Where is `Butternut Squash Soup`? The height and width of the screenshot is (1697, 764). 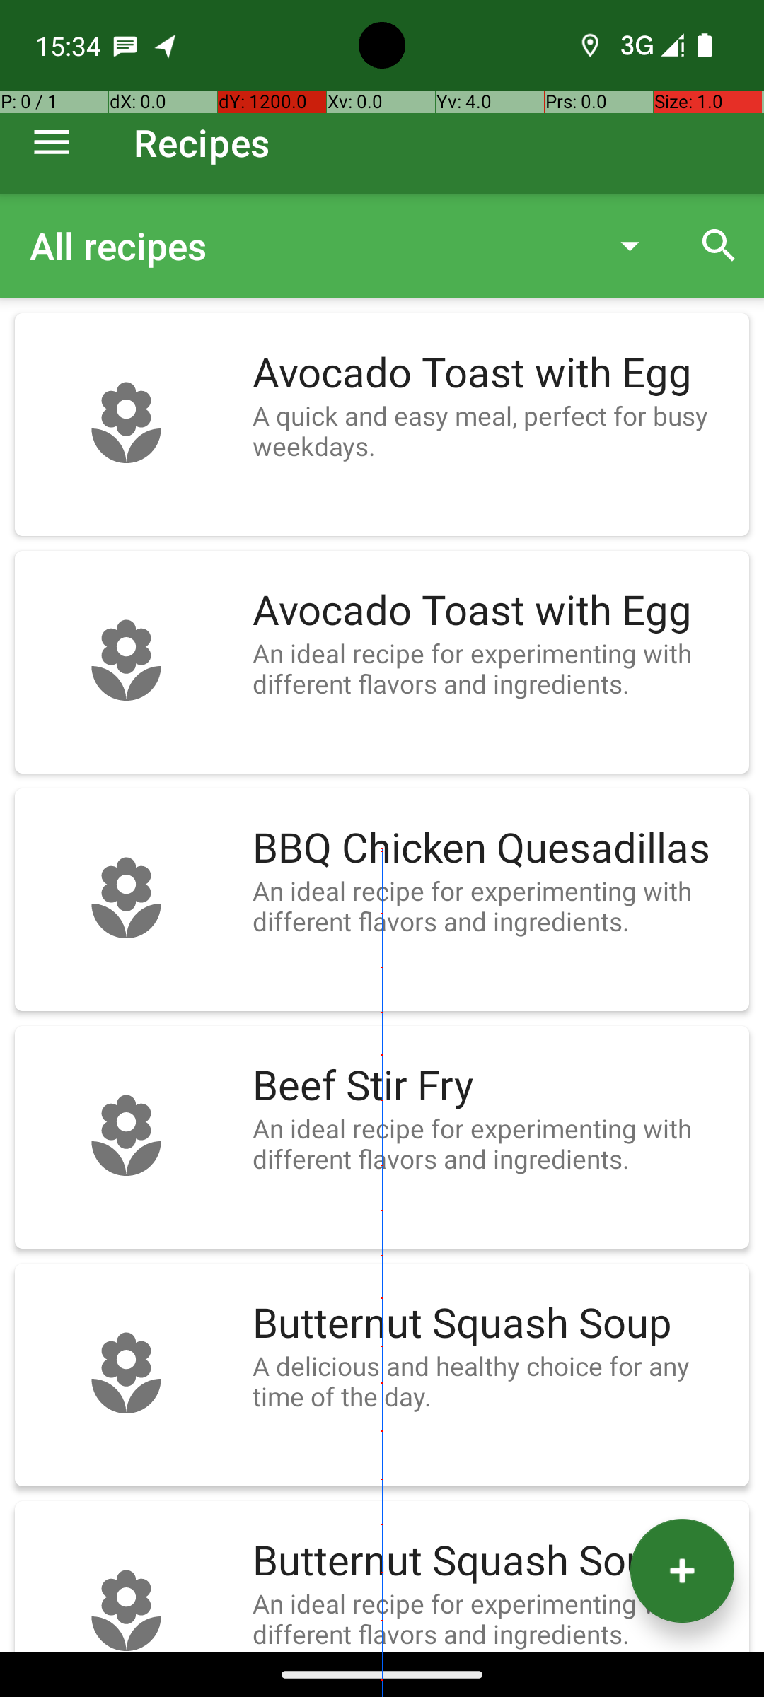 Butternut Squash Soup is located at coordinates (494, 1324).